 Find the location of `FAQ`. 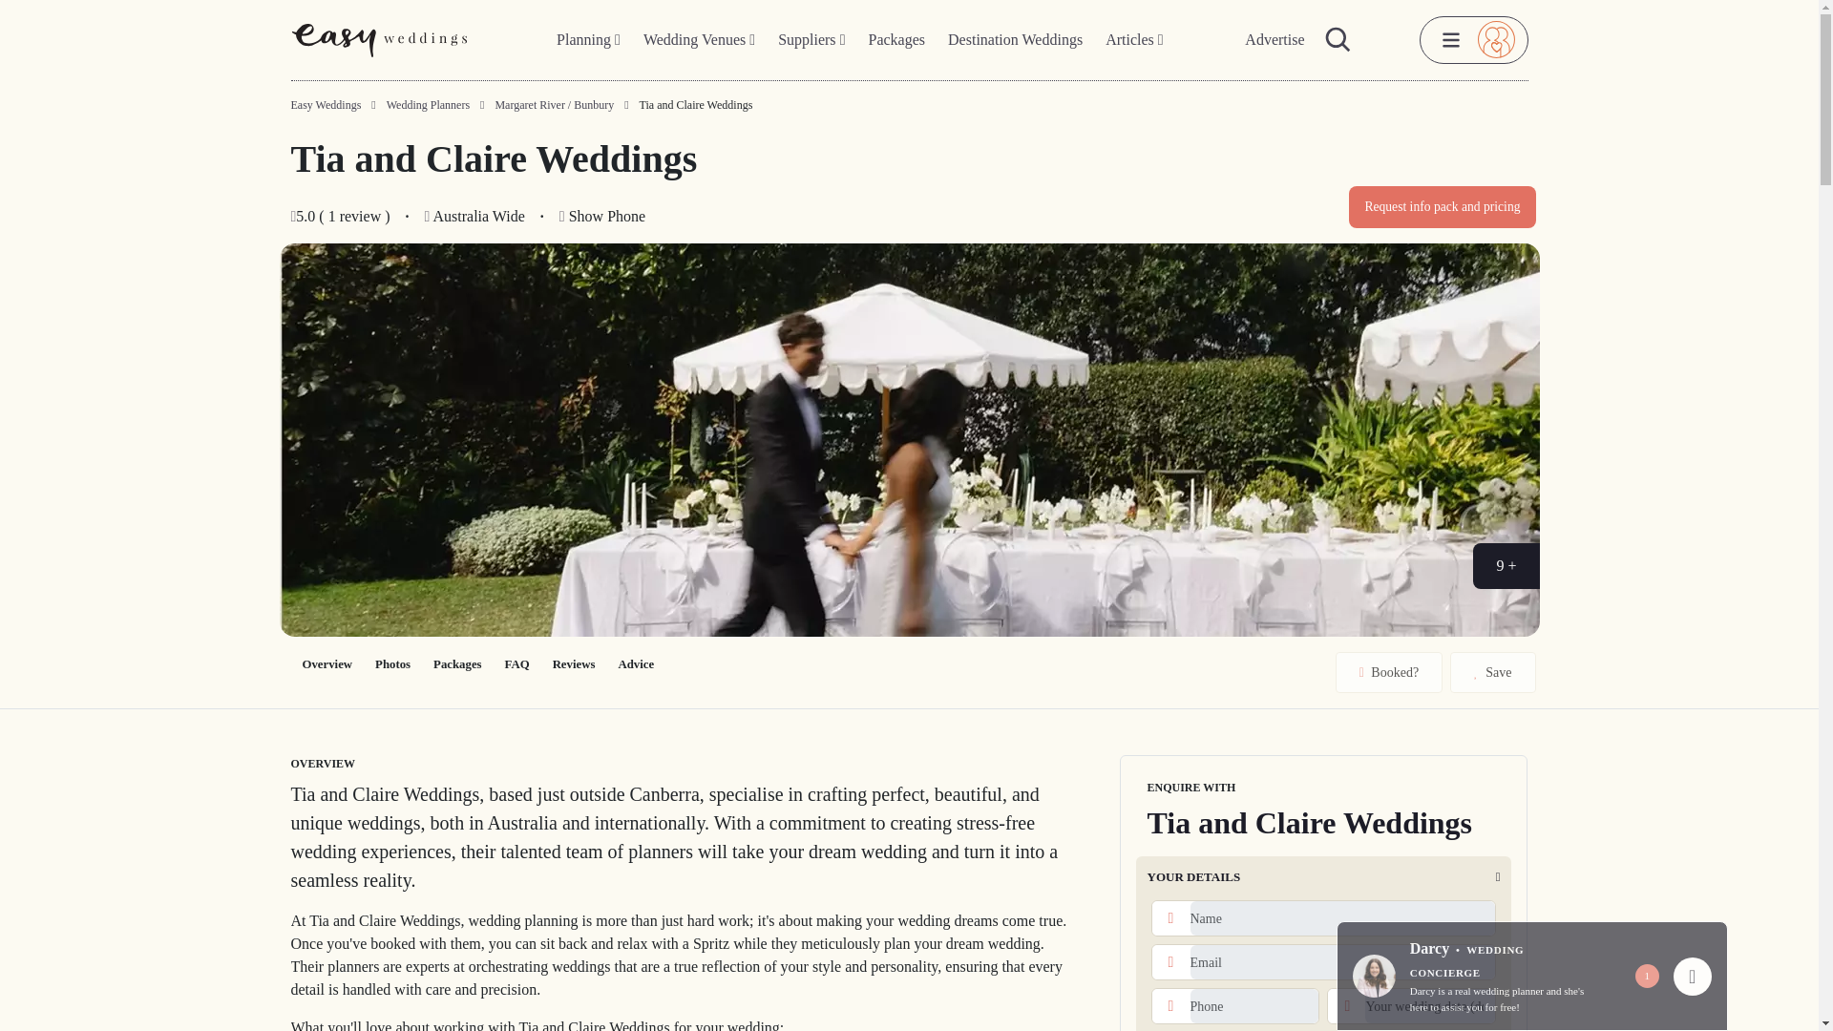

FAQ is located at coordinates (516, 664).